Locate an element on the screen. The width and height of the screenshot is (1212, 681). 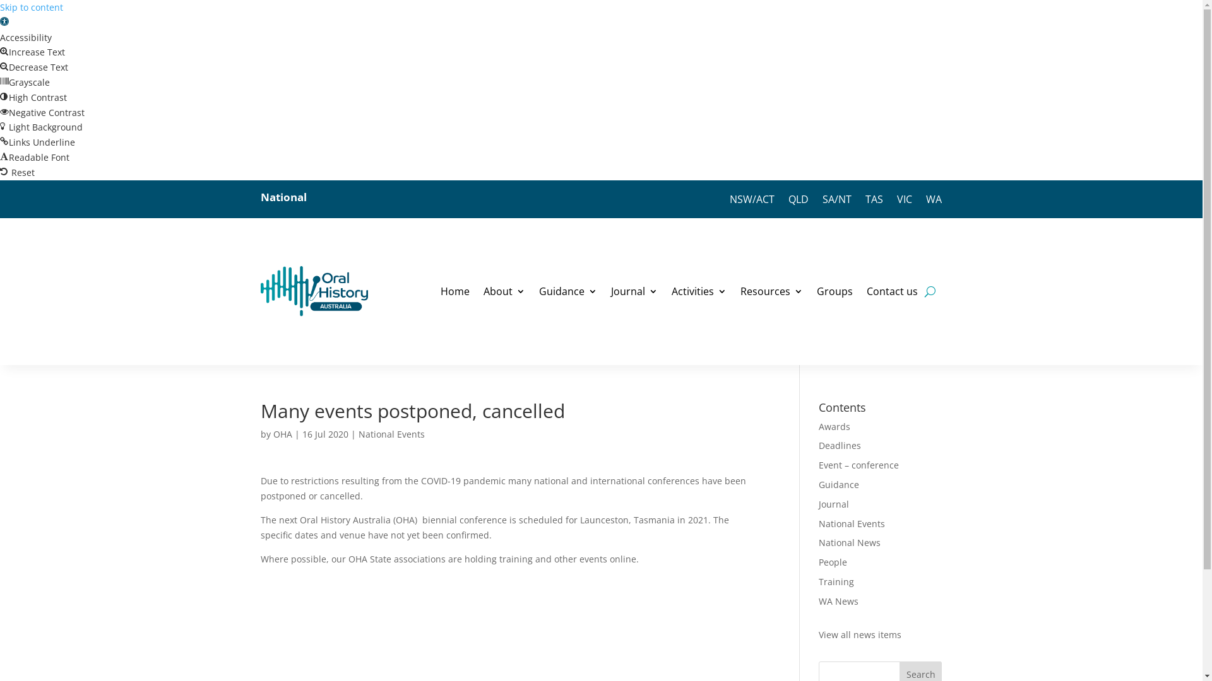
Resources is located at coordinates (771, 291).